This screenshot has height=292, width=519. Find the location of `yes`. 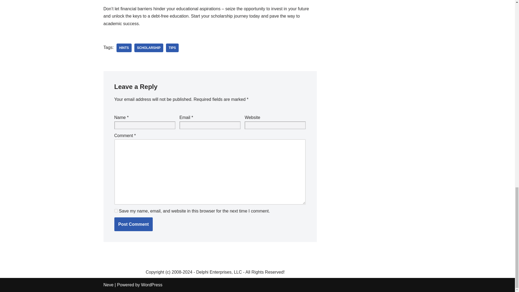

yes is located at coordinates (116, 211).